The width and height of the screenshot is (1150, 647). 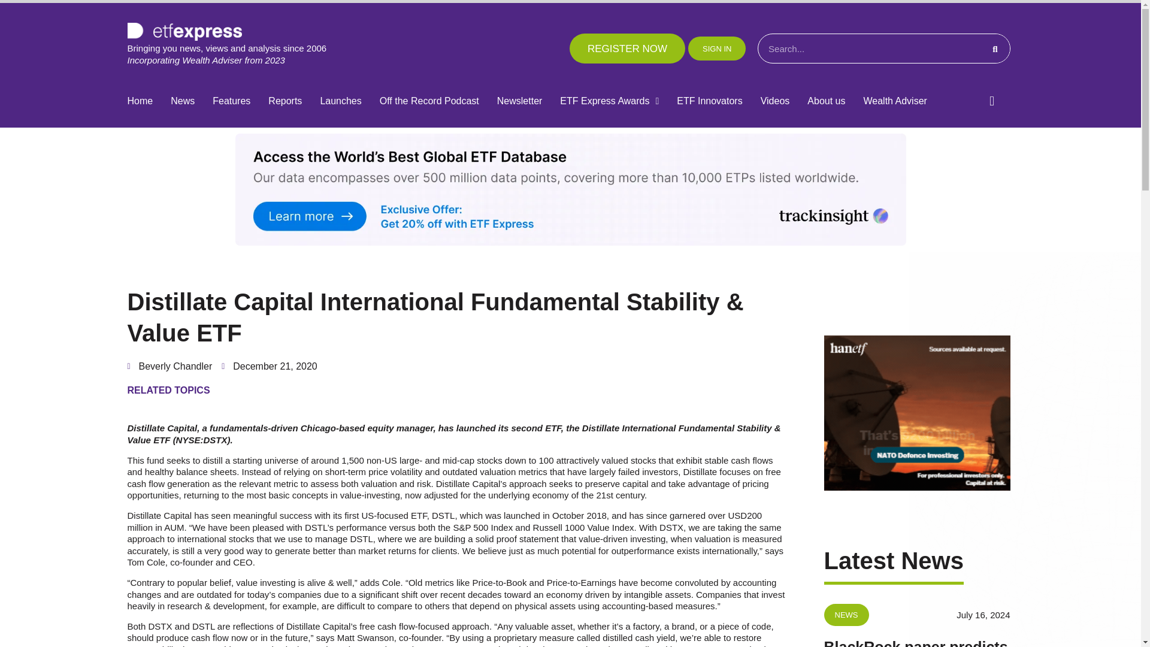 What do you see at coordinates (627, 48) in the screenshot?
I see `REGISTER NOW` at bounding box center [627, 48].